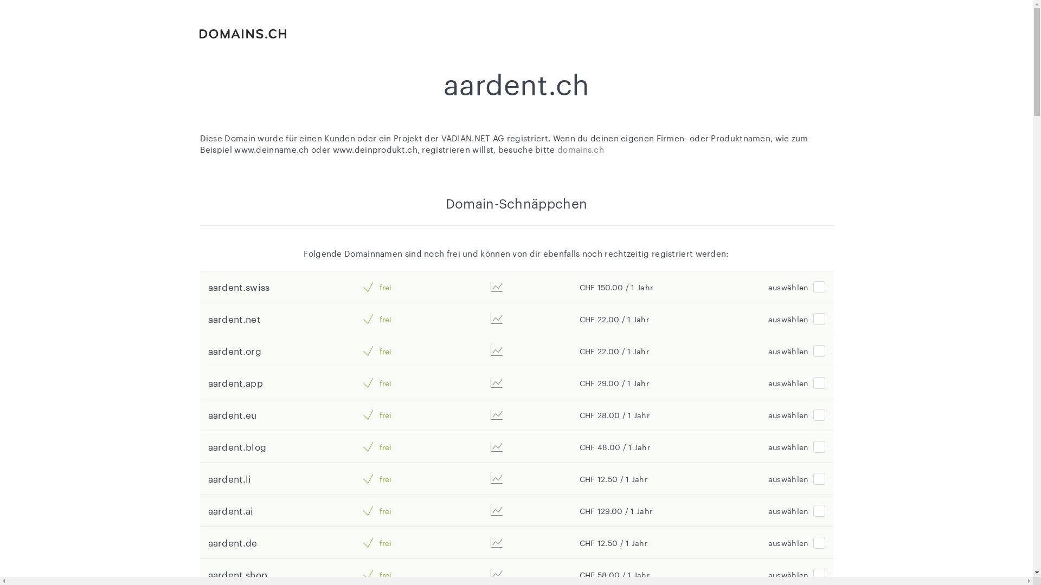 This screenshot has width=1041, height=585. What do you see at coordinates (819, 319) in the screenshot?
I see `true` at bounding box center [819, 319].